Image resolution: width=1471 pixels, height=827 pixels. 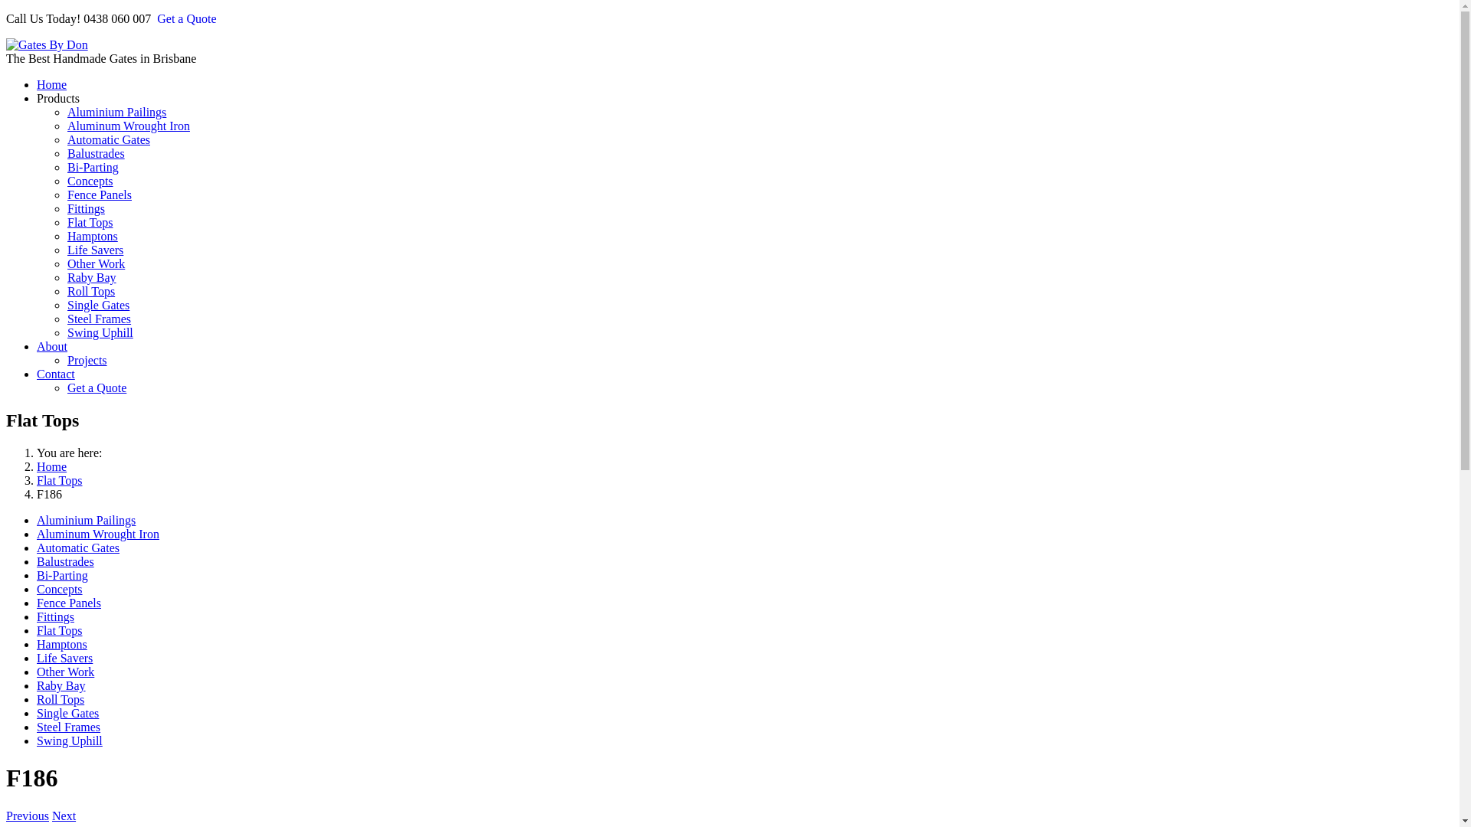 What do you see at coordinates (93, 167) in the screenshot?
I see `Bi-Parting` at bounding box center [93, 167].